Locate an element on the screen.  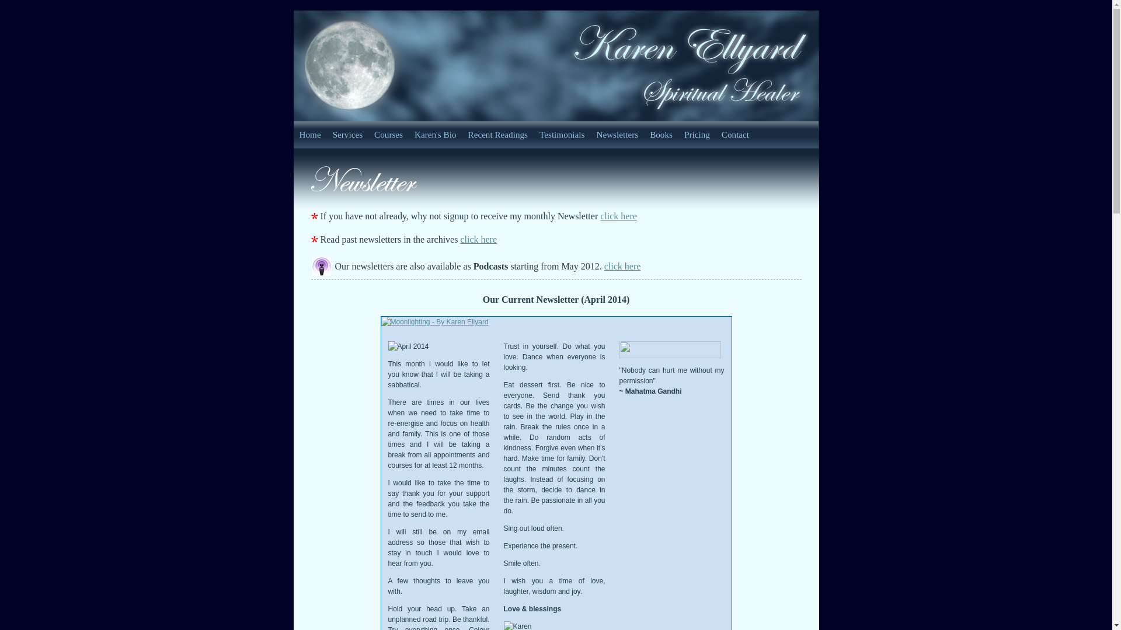
Testimonials is located at coordinates (562, 135).